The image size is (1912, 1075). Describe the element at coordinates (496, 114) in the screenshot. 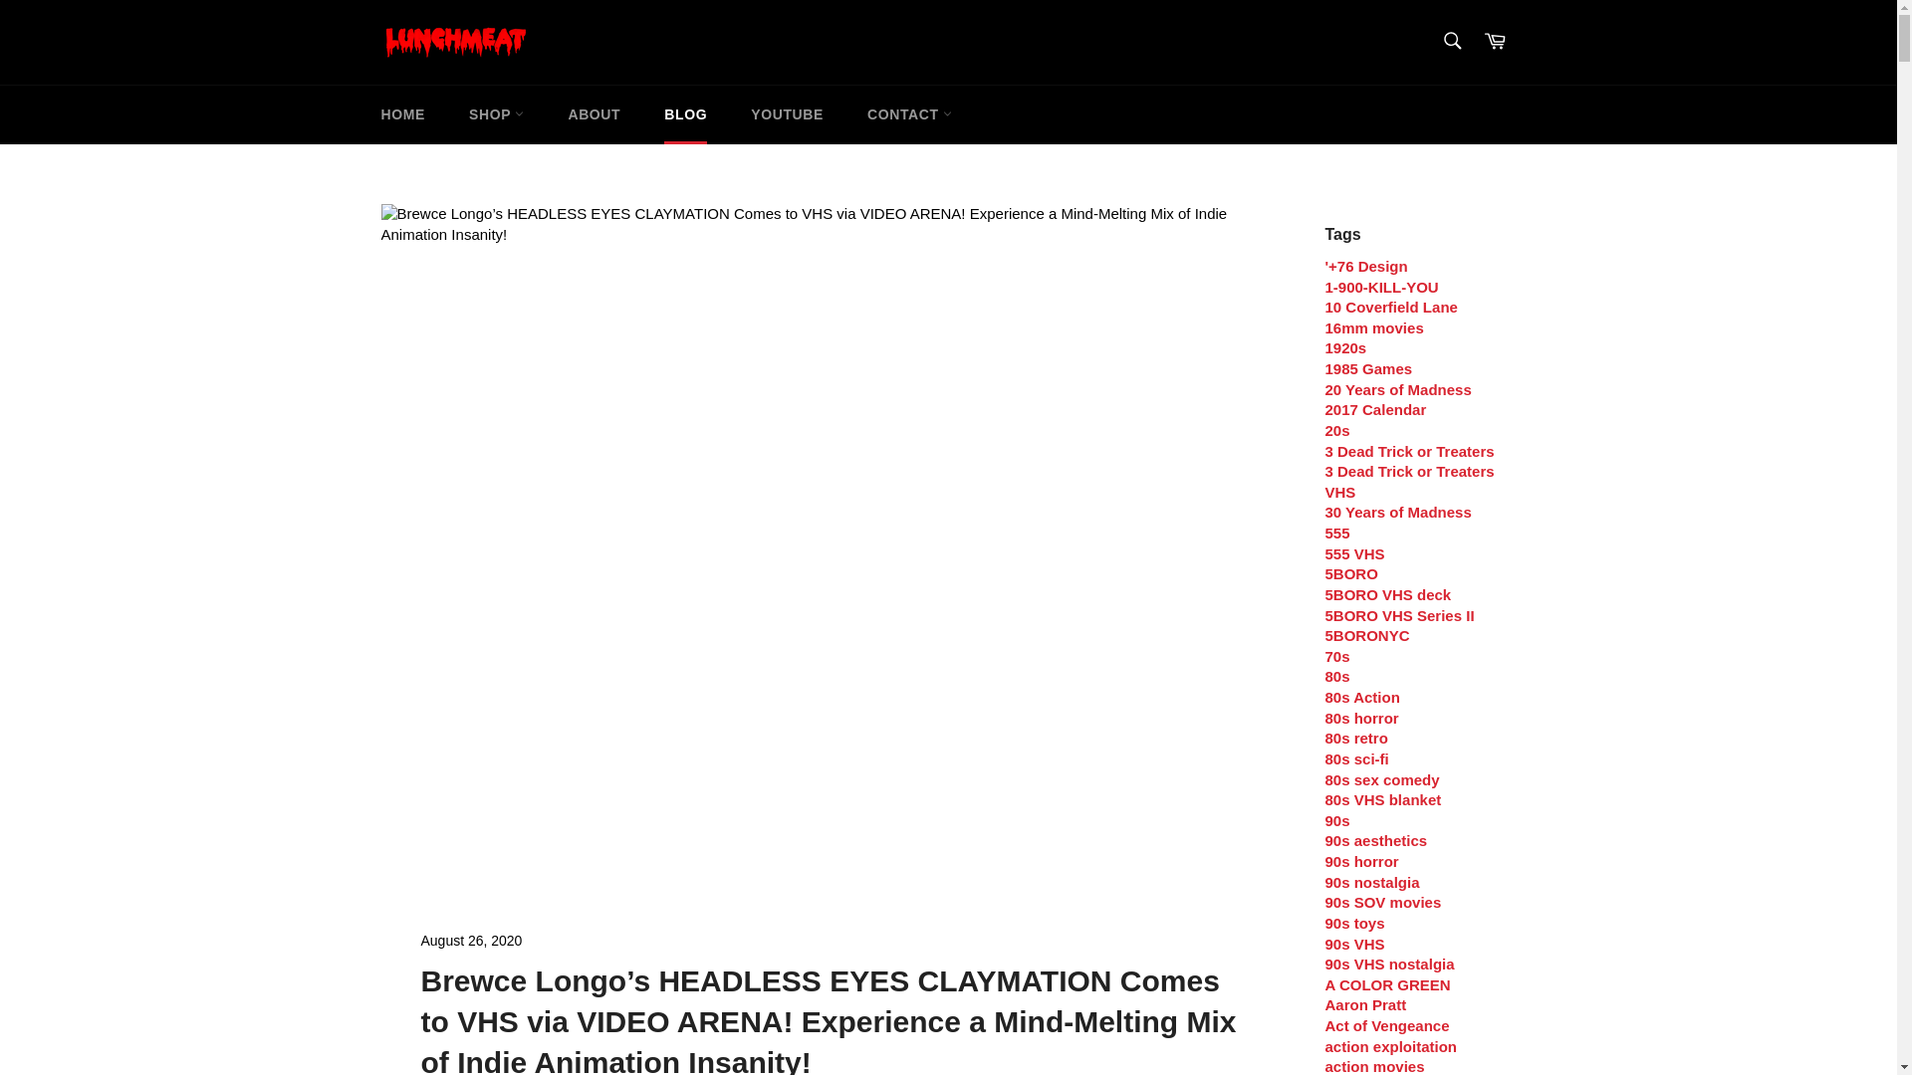

I see `SHOP` at that location.